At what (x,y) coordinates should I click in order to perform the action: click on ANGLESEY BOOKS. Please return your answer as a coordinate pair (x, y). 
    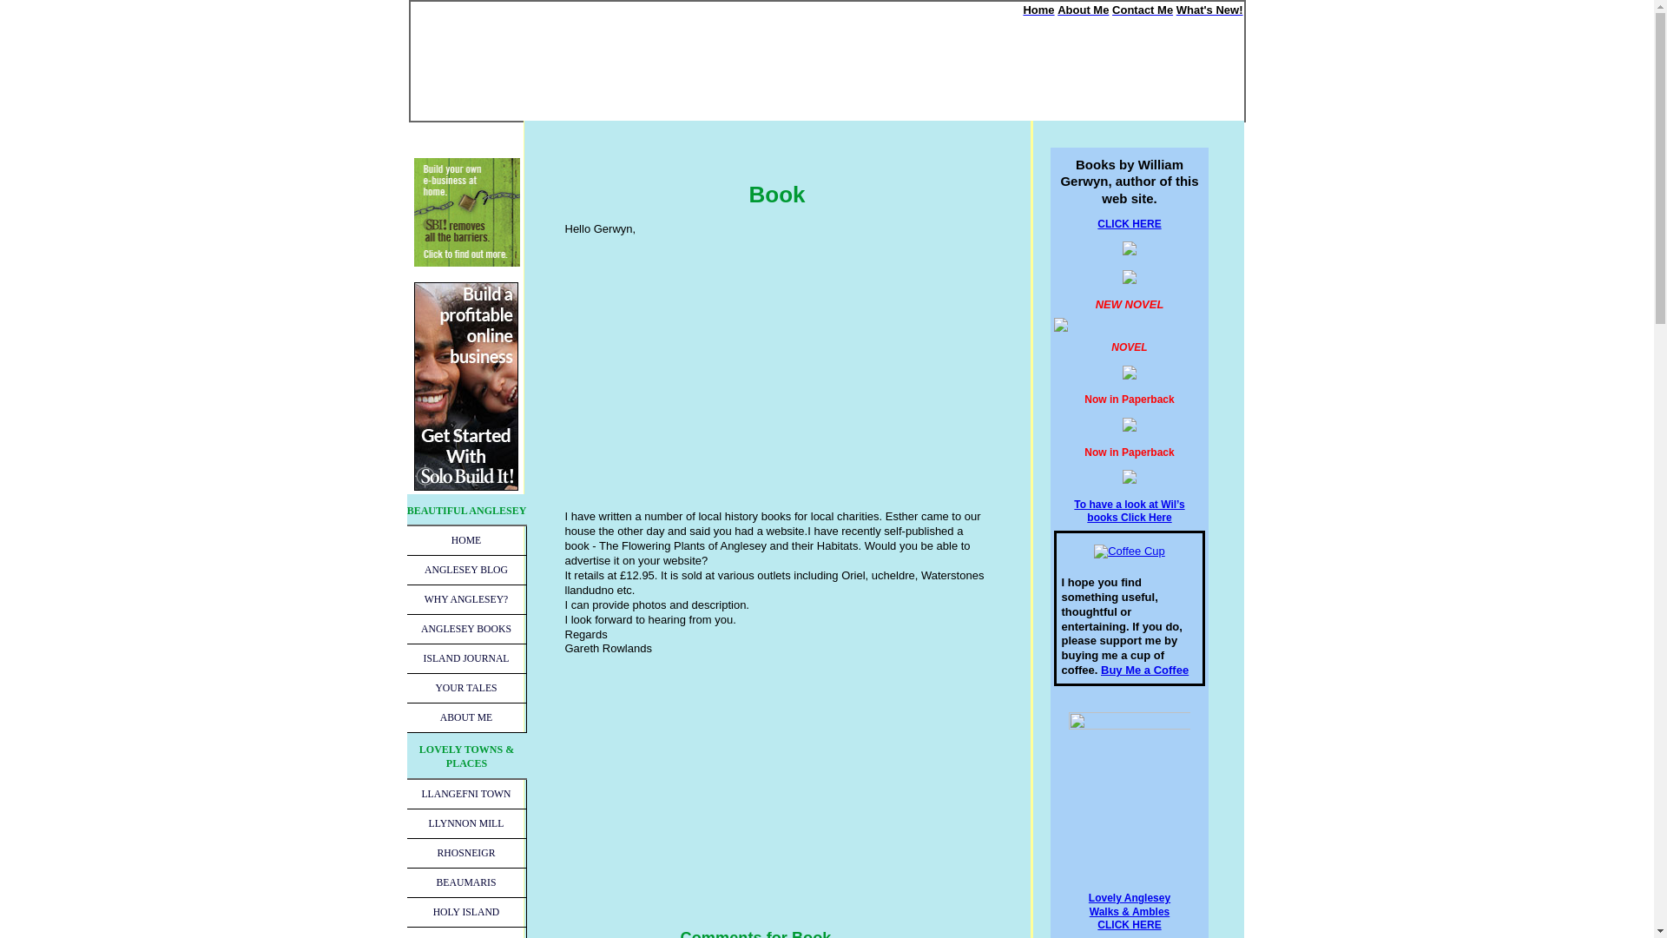
    Looking at the image, I should click on (466, 629).